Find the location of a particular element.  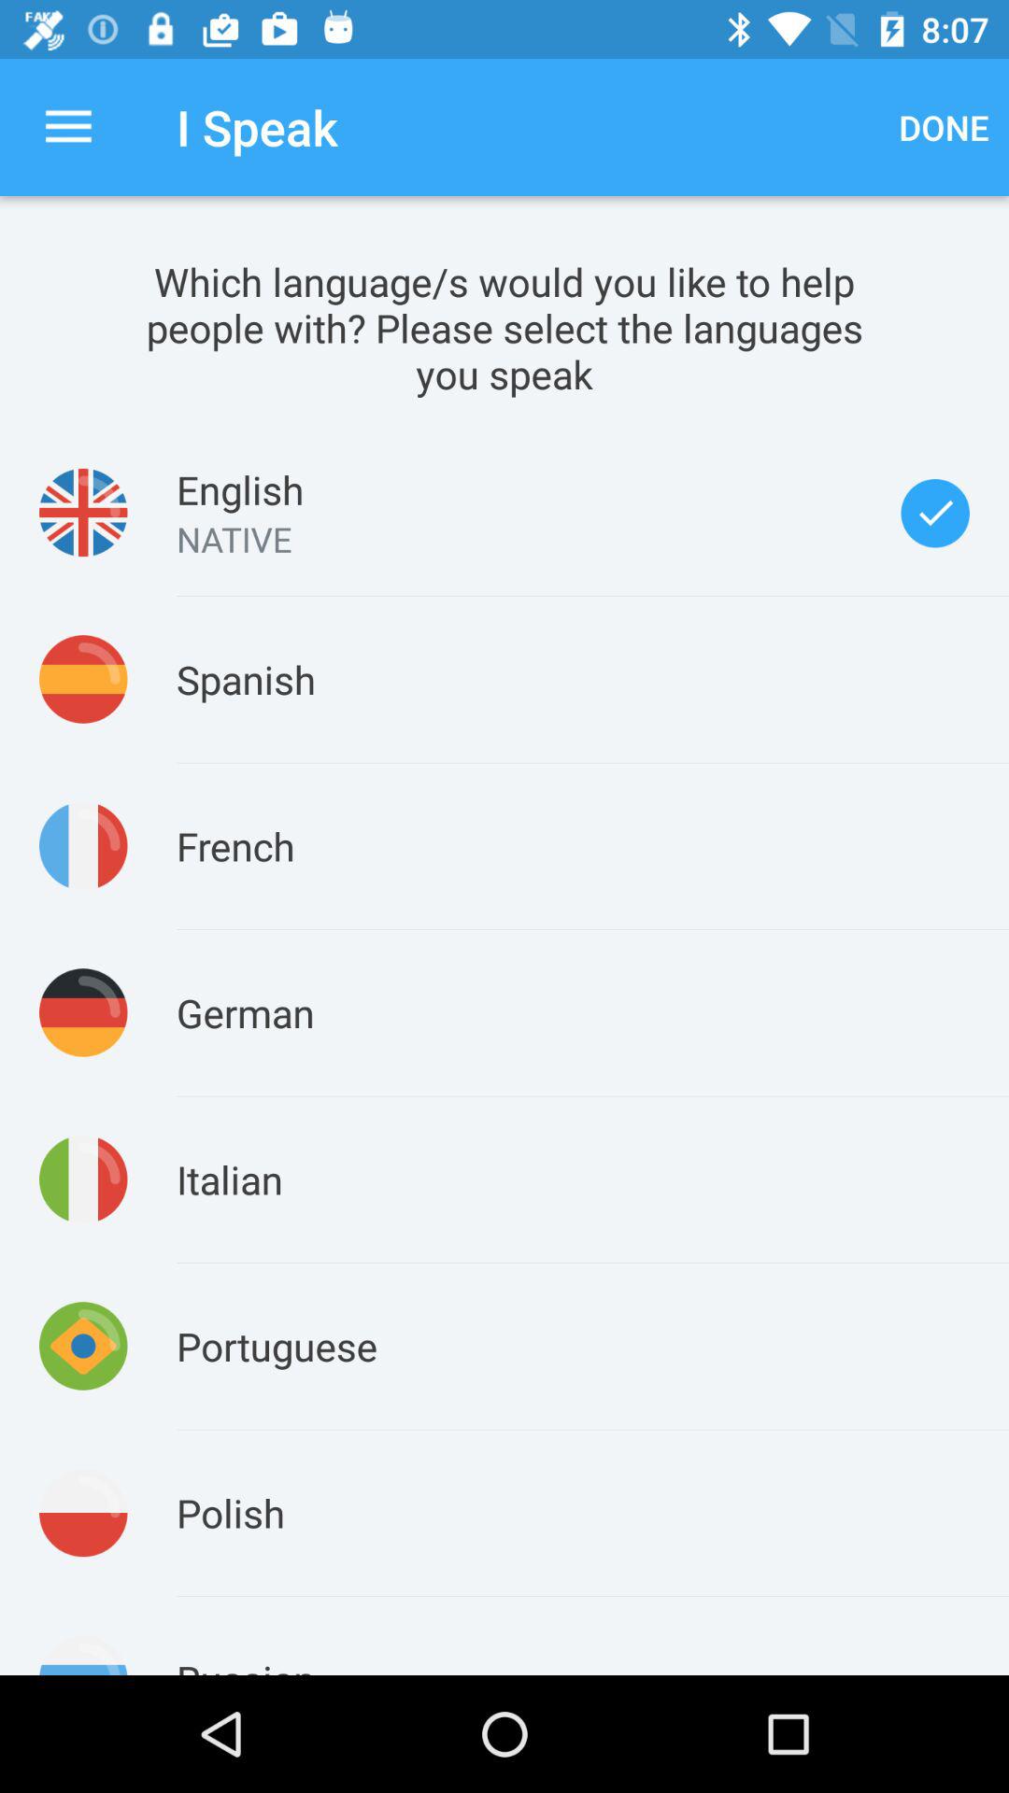

scroll to the done item is located at coordinates (944, 127).